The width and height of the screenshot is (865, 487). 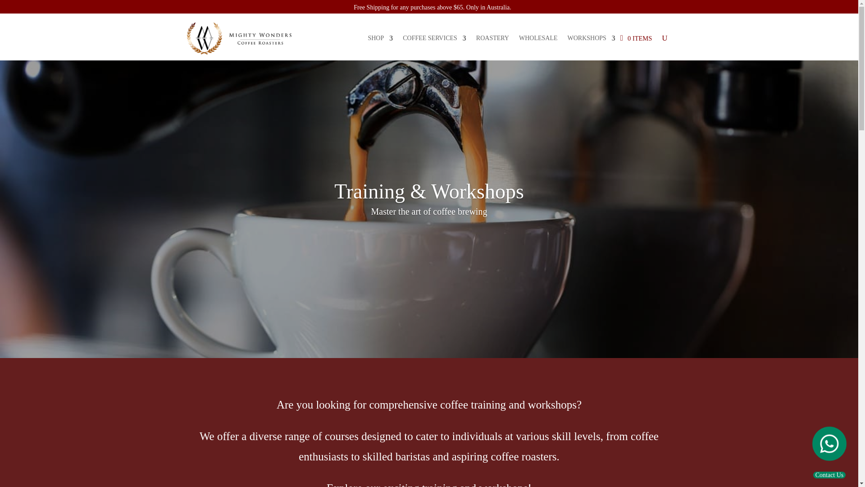 What do you see at coordinates (591, 38) in the screenshot?
I see `WORKSHOPS` at bounding box center [591, 38].